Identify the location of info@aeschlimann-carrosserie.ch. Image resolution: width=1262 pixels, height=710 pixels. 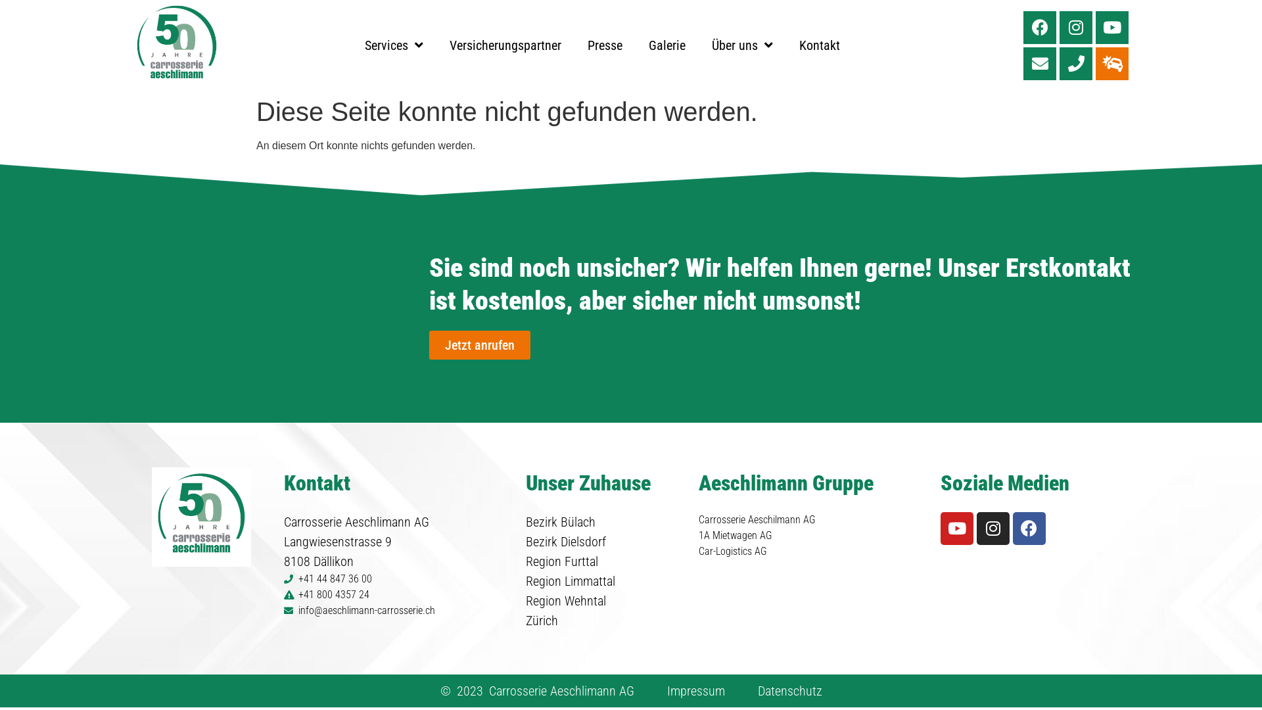
(398, 611).